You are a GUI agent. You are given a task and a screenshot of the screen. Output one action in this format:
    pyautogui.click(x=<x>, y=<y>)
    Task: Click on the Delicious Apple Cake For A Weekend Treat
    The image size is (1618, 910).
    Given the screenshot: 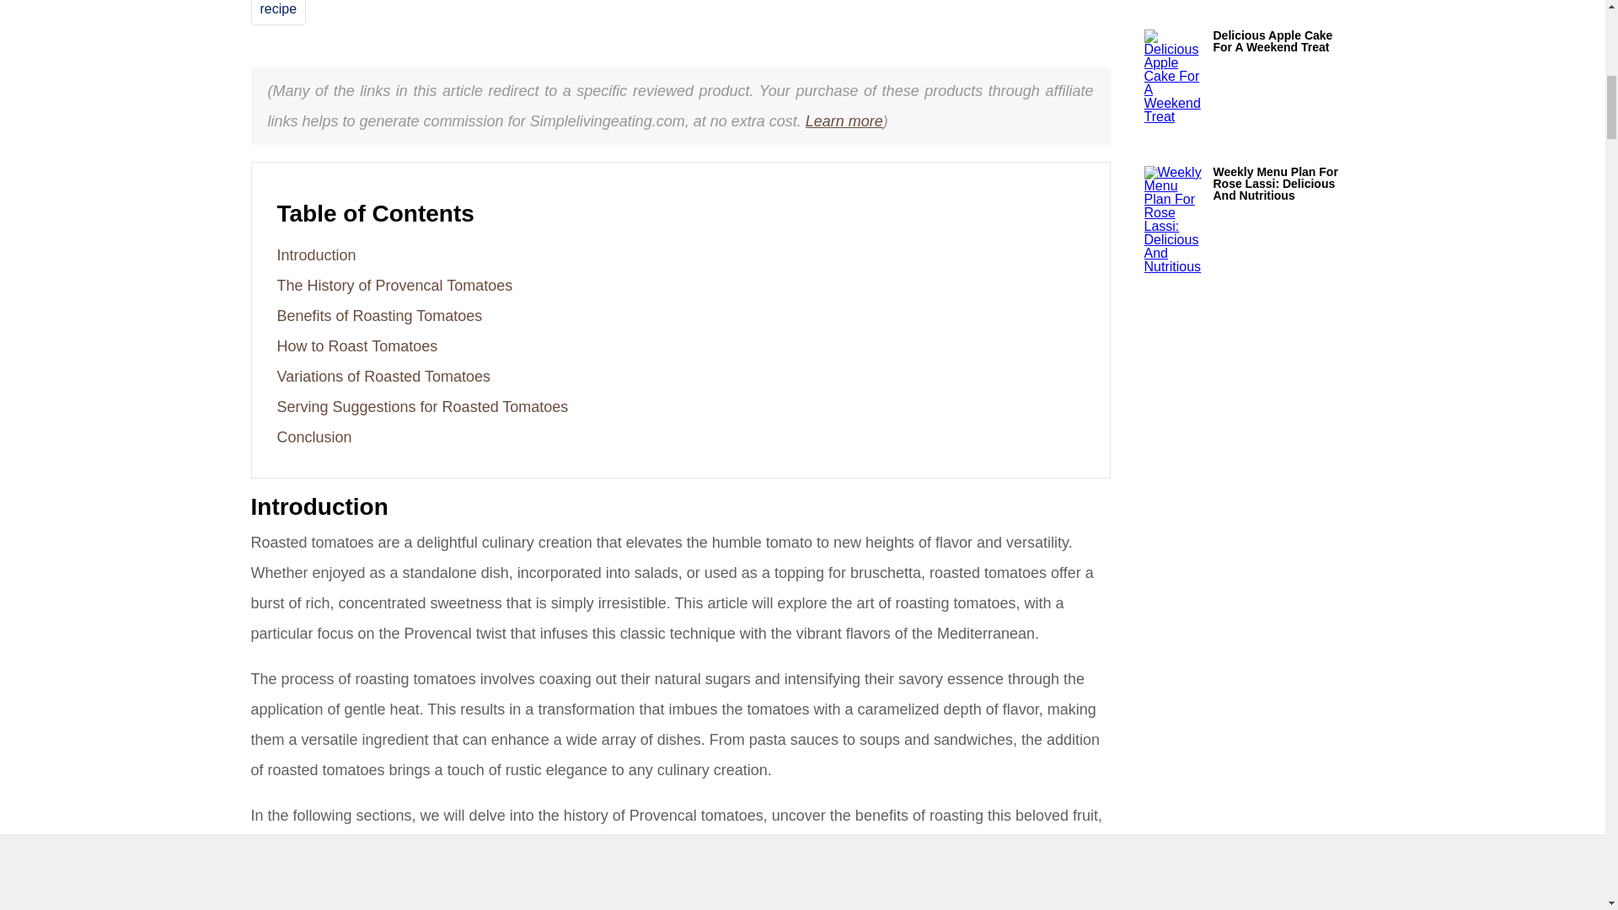 What is the action you would take?
    pyautogui.click(x=1284, y=40)
    